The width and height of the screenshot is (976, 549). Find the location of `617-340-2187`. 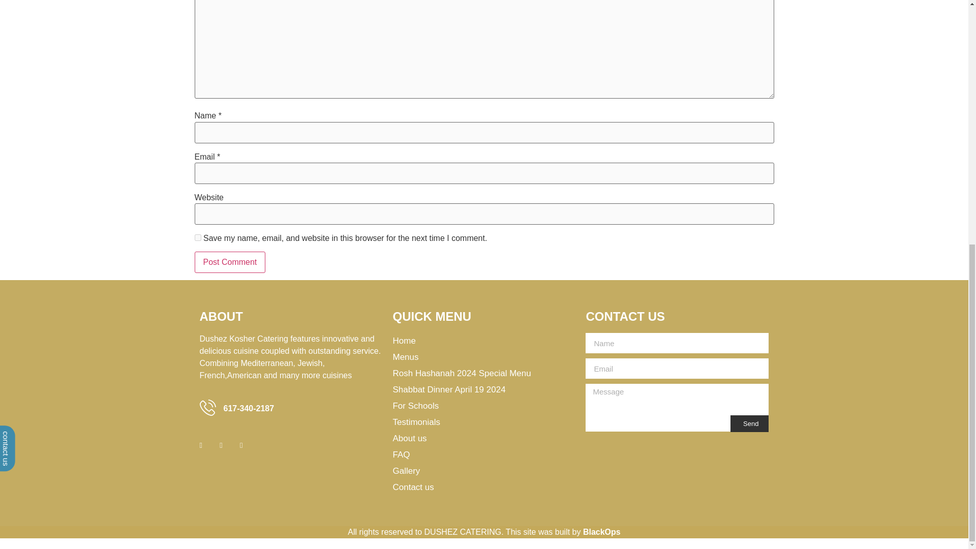

617-340-2187 is located at coordinates (249, 408).